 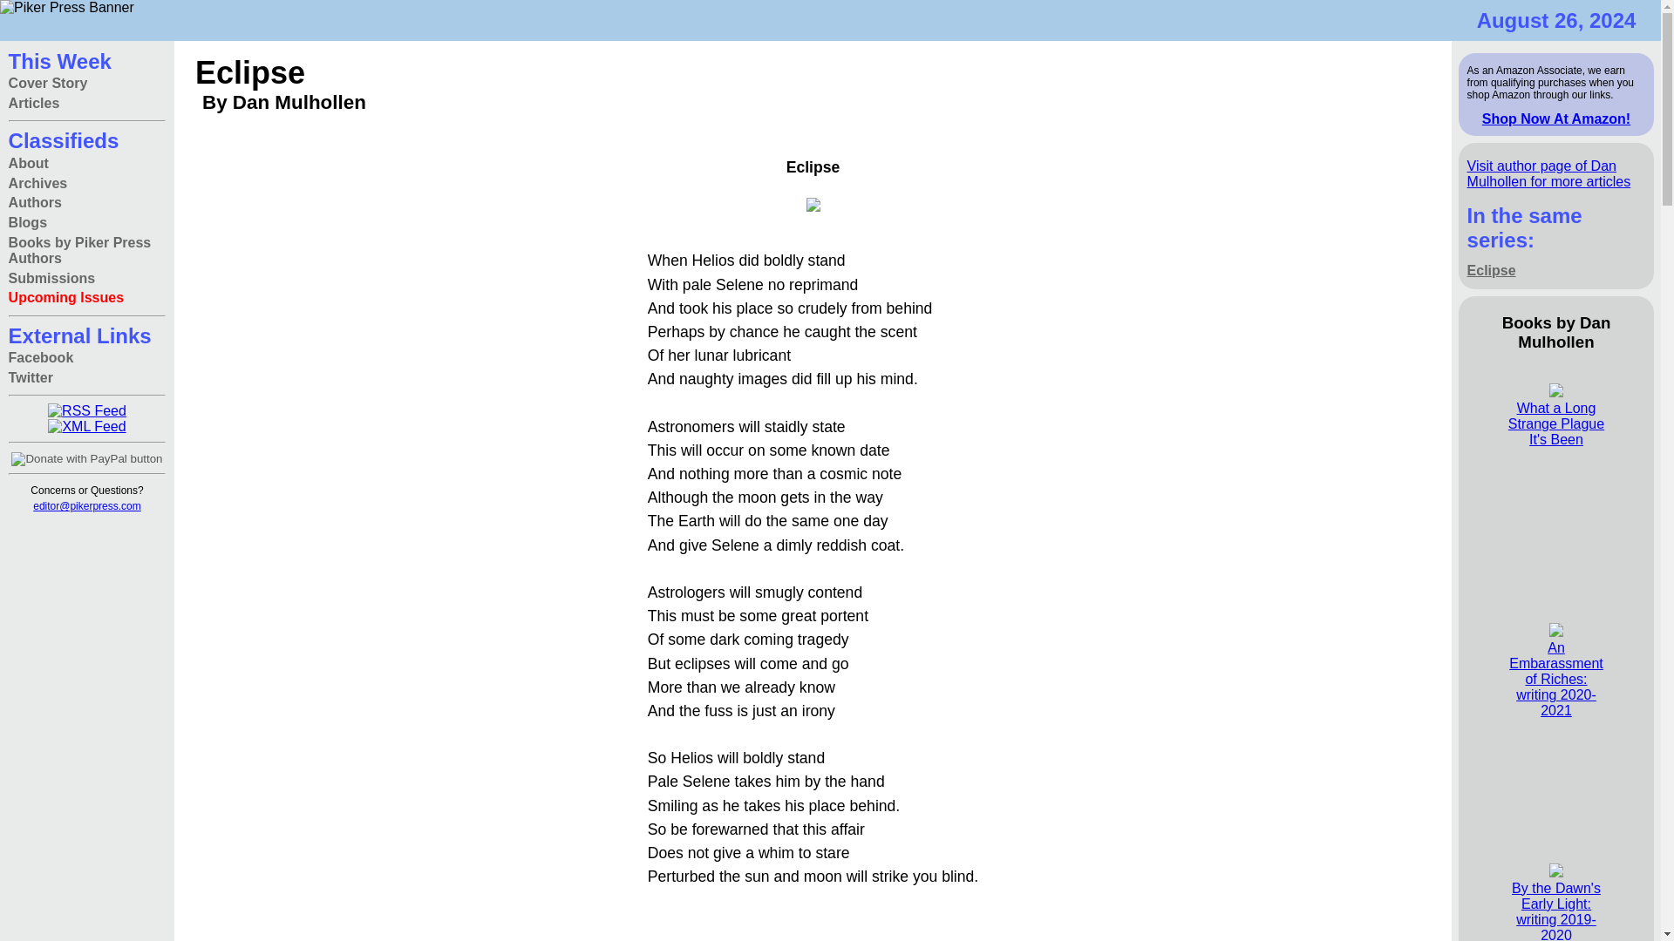 I want to click on PayPal - The safer, easier way to pay online!, so click(x=87, y=458).